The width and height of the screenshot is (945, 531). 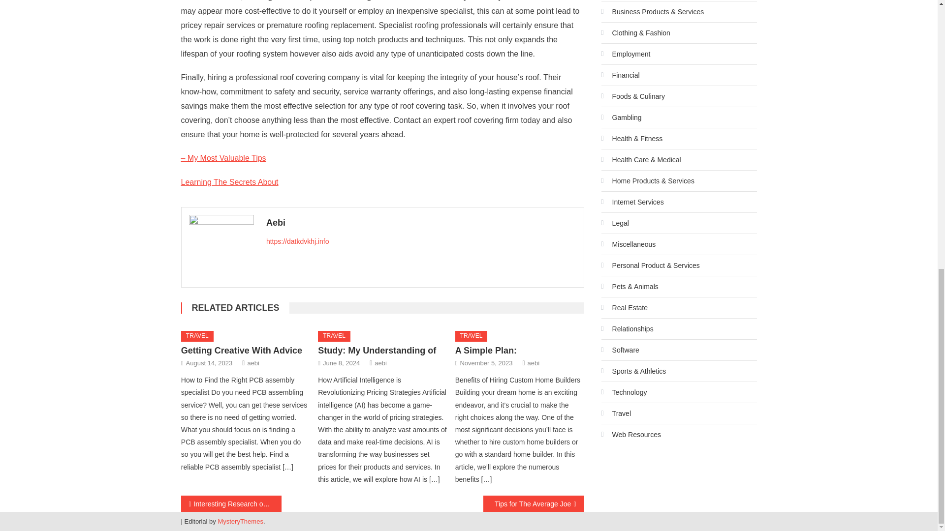 What do you see at coordinates (485, 363) in the screenshot?
I see `November 5, 2023` at bounding box center [485, 363].